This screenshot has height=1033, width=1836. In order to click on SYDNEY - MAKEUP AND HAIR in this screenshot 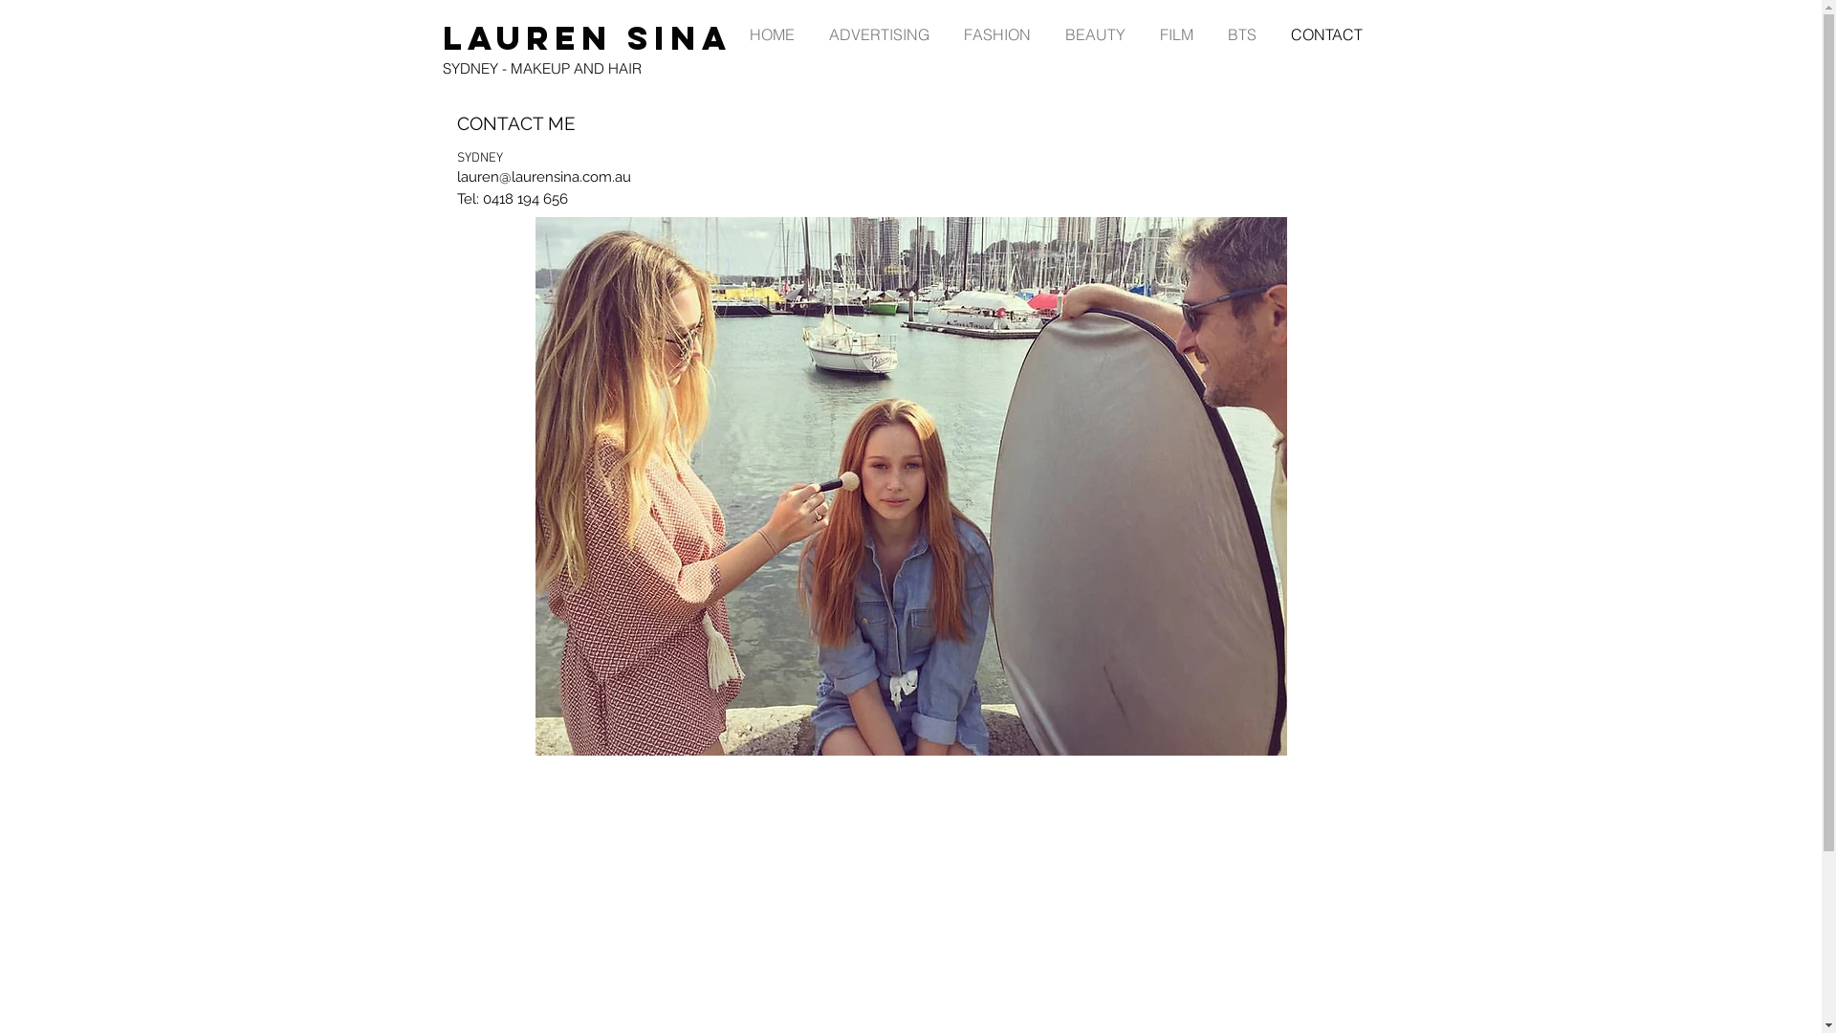, I will do `click(541, 70)`.